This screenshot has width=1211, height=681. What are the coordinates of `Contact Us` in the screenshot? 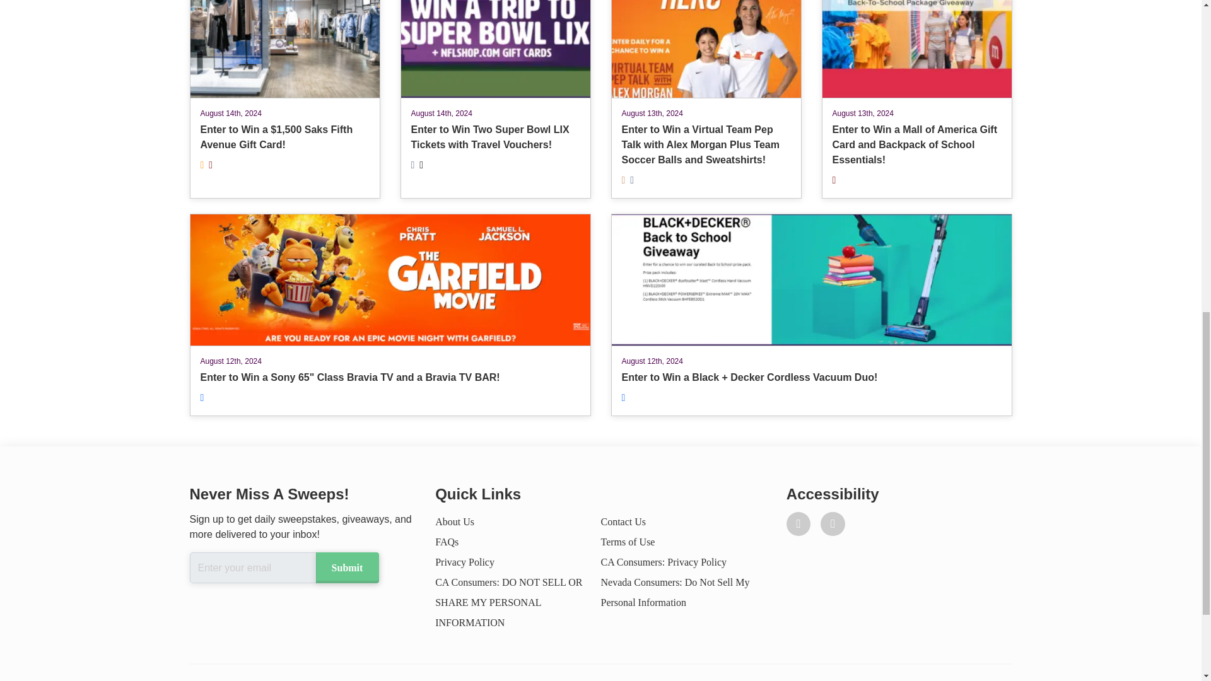 It's located at (623, 521).